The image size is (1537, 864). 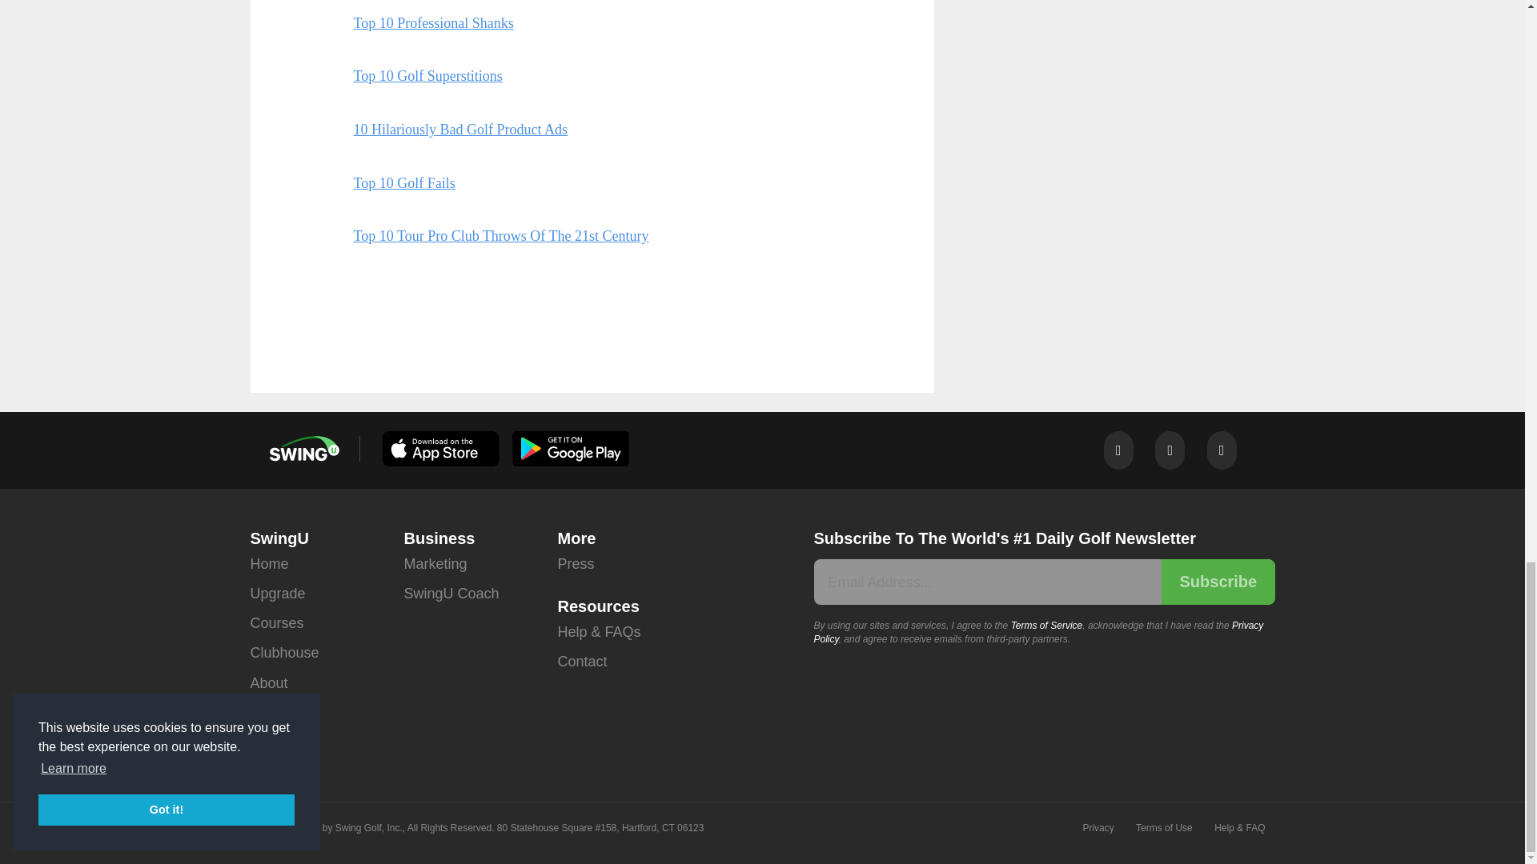 I want to click on Marketing, so click(x=435, y=563).